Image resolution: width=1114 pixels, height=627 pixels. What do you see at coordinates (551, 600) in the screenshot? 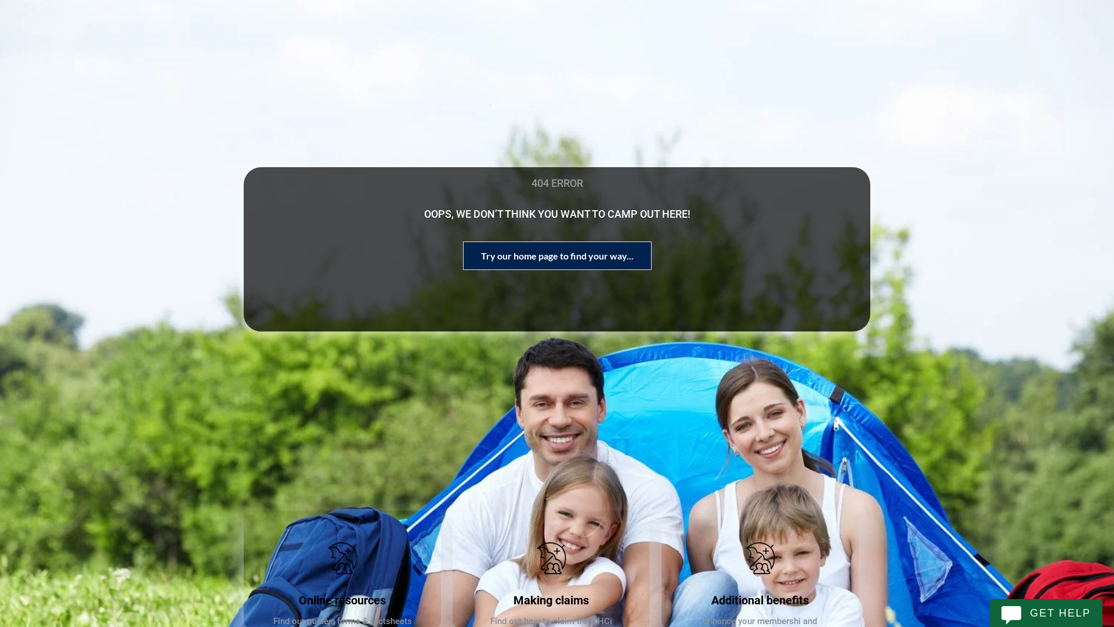
I see `Making claims` at bounding box center [551, 600].